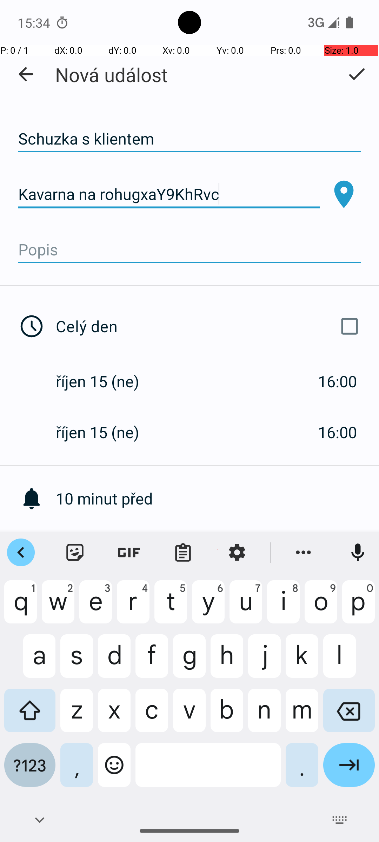  What do you see at coordinates (189, 139) in the screenshot?
I see `Schuzka s klientem` at bounding box center [189, 139].